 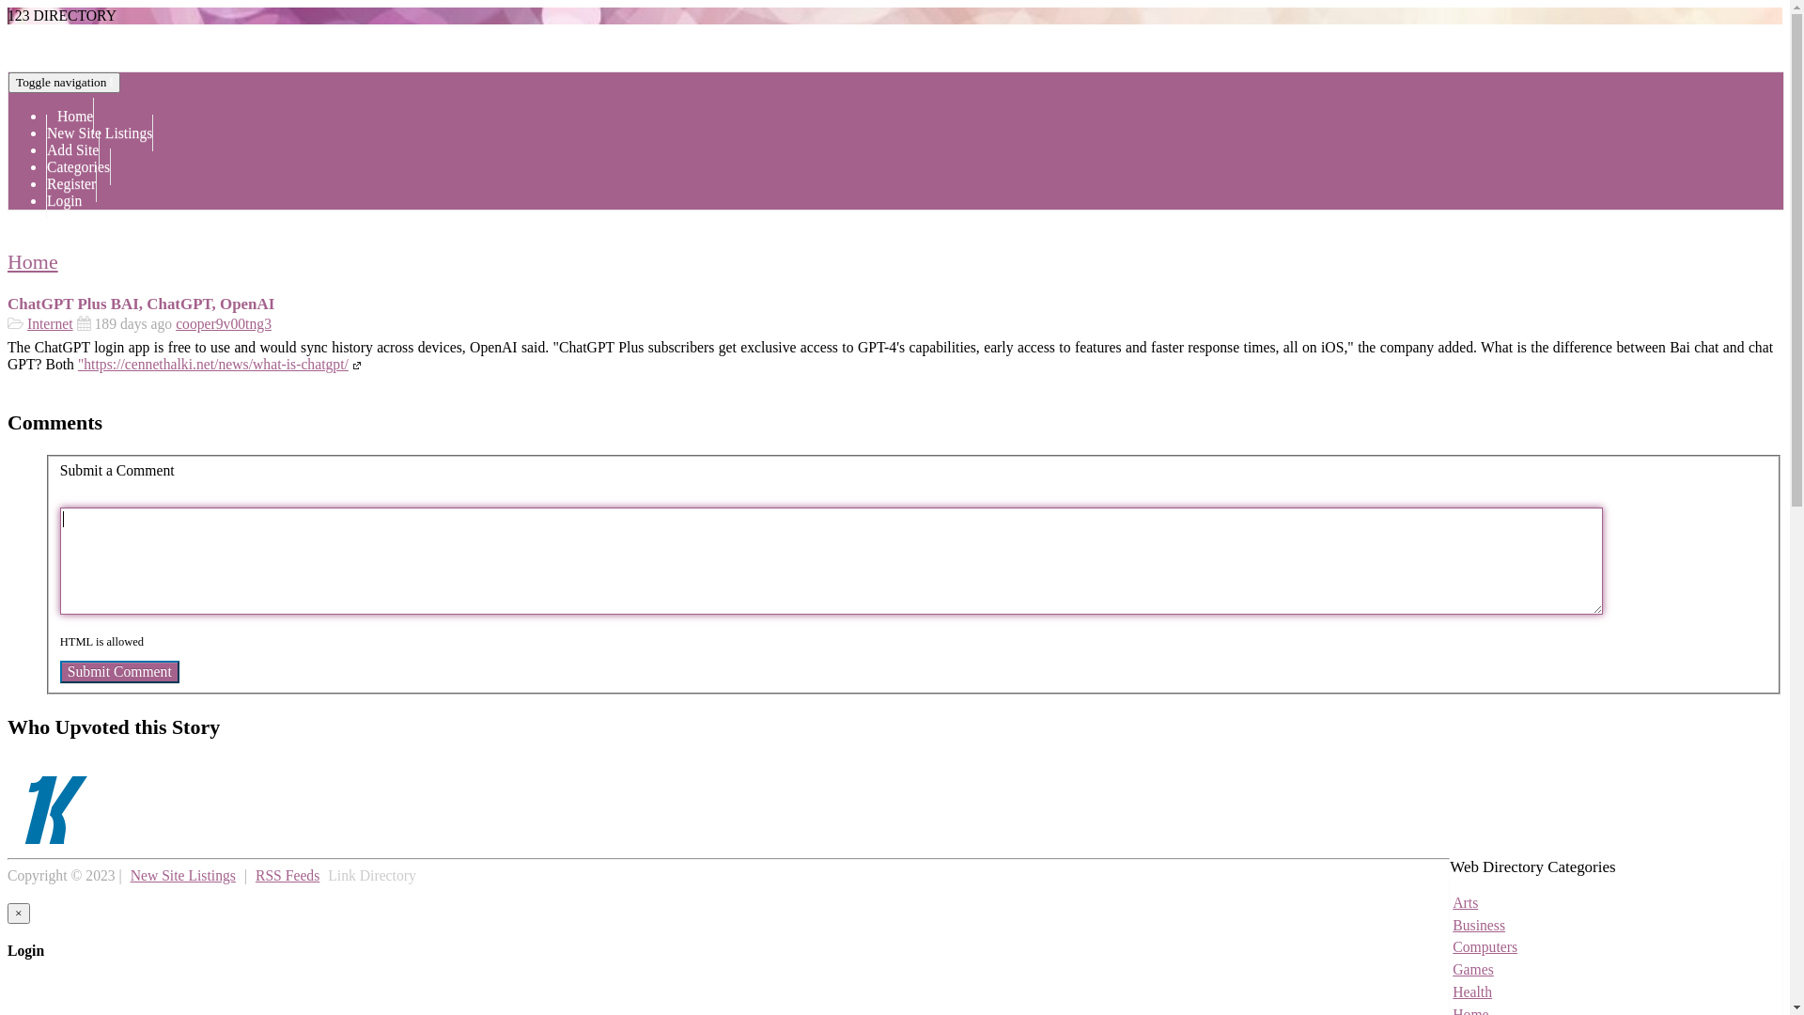 I want to click on Toggle navigation, so click(x=64, y=83).